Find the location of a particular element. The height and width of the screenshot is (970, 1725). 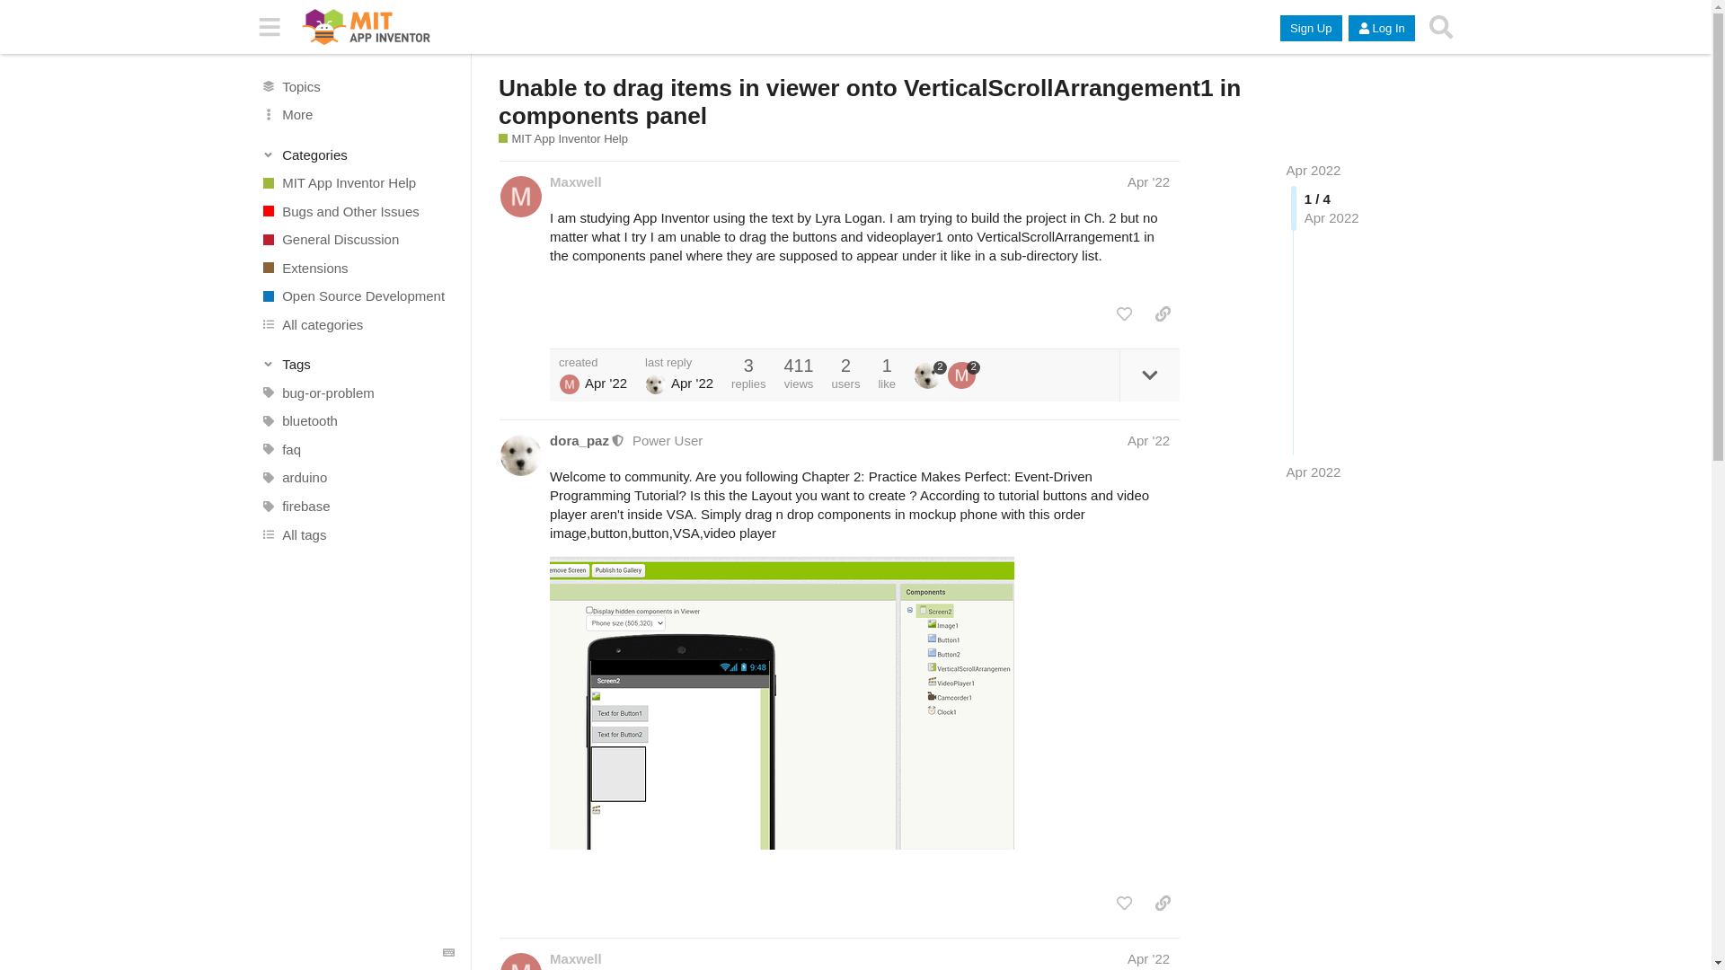

Search is located at coordinates (1440, 27).